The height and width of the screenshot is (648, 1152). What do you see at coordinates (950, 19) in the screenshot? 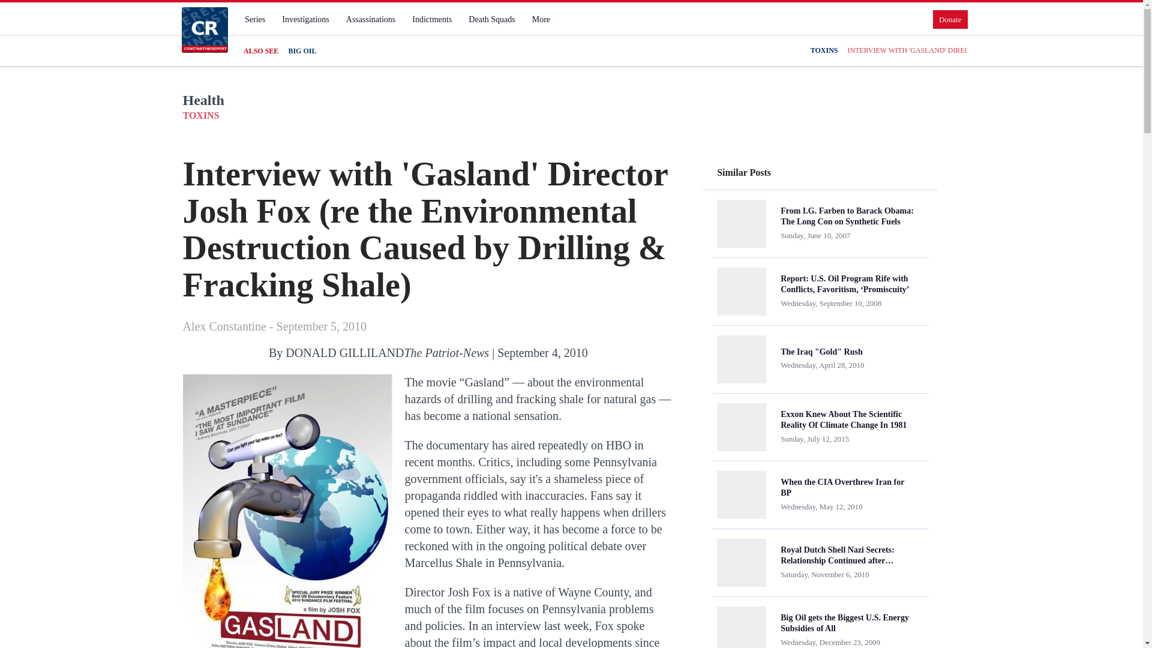
I see `Donate` at bounding box center [950, 19].